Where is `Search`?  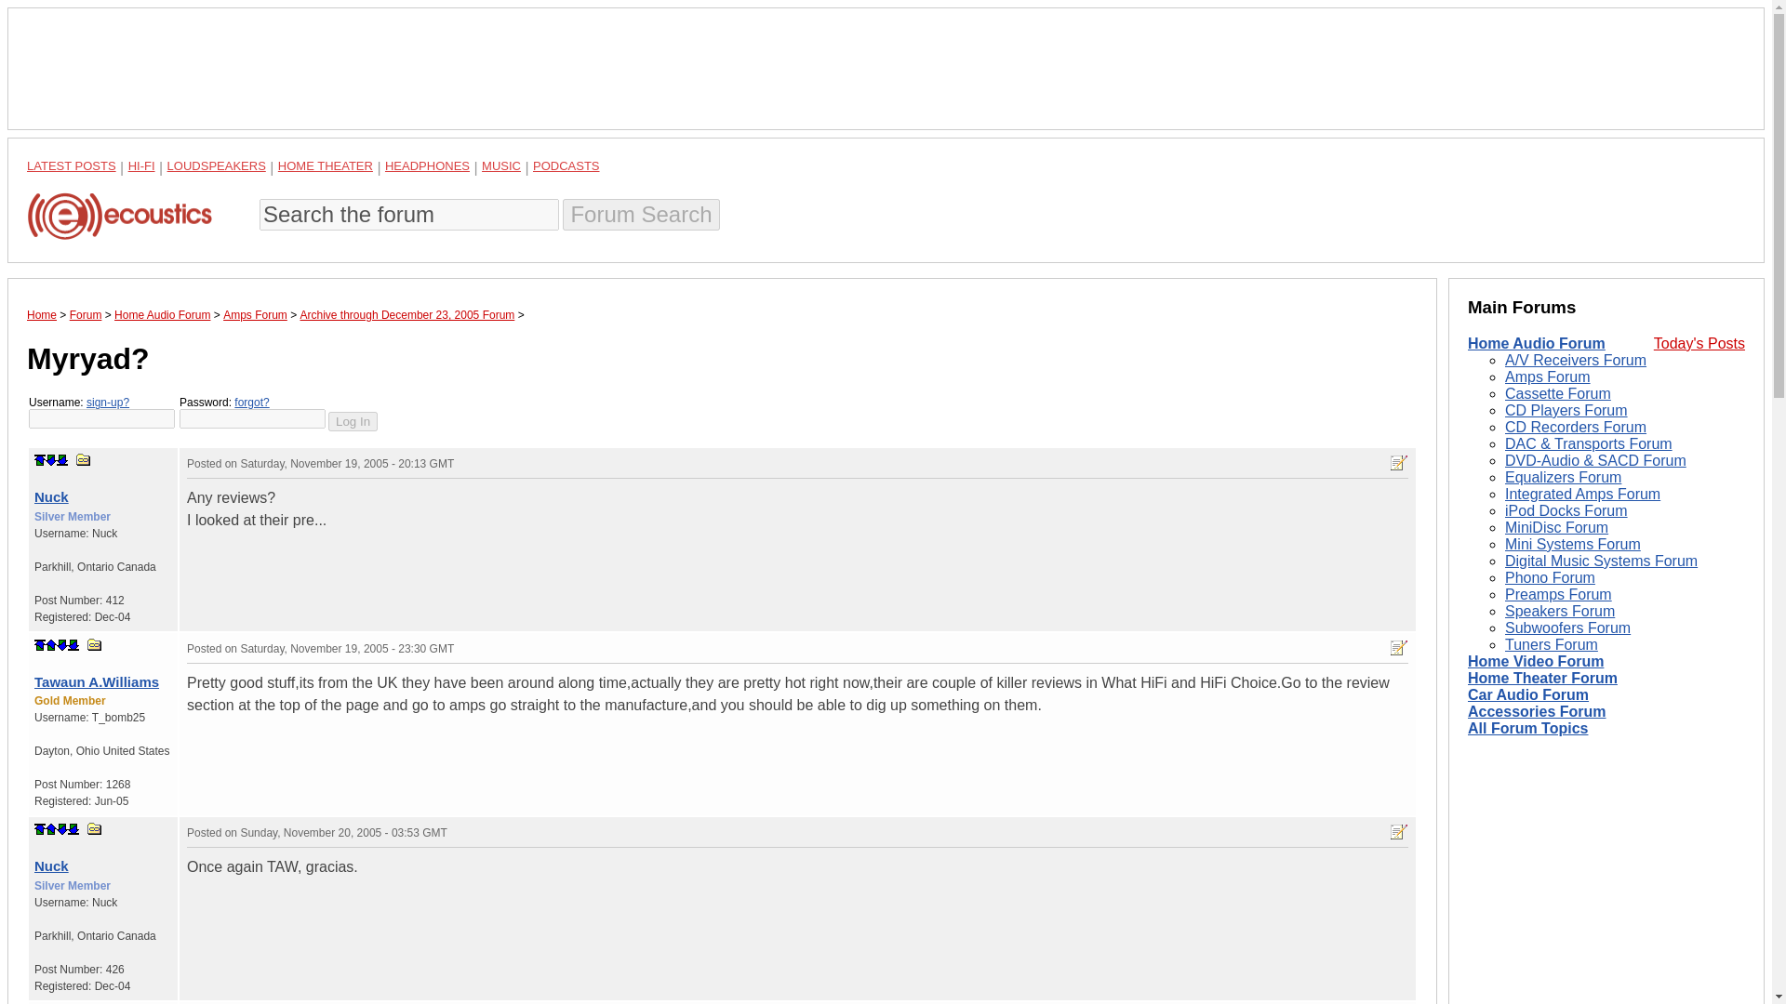
Search is located at coordinates (640, 214).